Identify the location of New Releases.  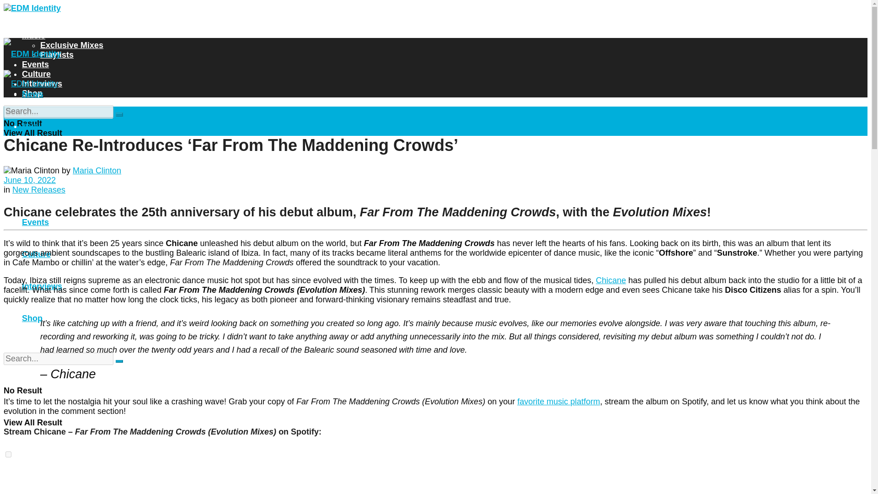
(38, 190).